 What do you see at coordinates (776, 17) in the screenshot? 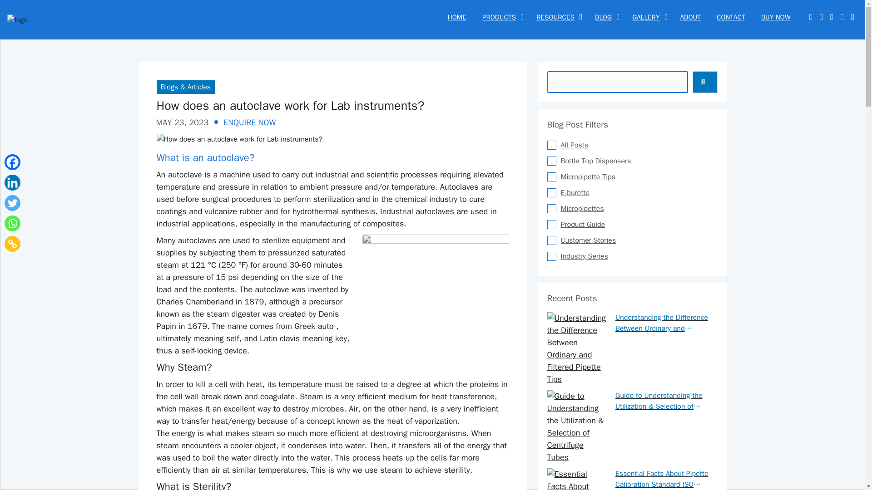
I see `BUY NOW` at bounding box center [776, 17].